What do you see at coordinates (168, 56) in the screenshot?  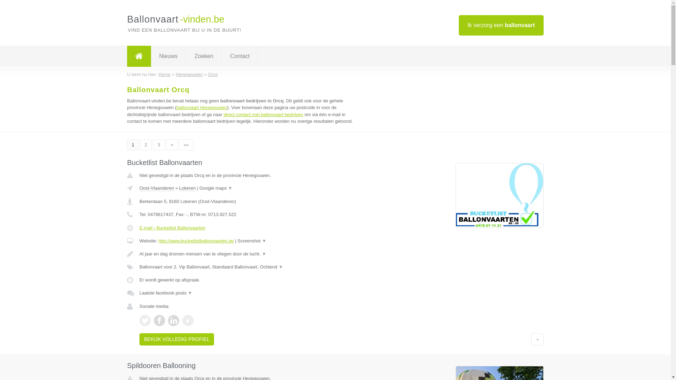 I see `Nieuws` at bounding box center [168, 56].